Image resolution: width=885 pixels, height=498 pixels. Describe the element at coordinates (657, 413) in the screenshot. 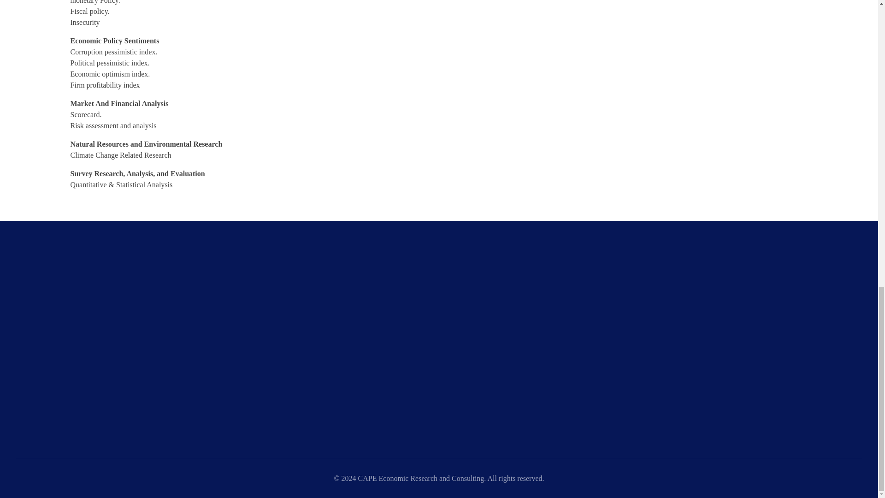

I see `Subscribe` at that location.